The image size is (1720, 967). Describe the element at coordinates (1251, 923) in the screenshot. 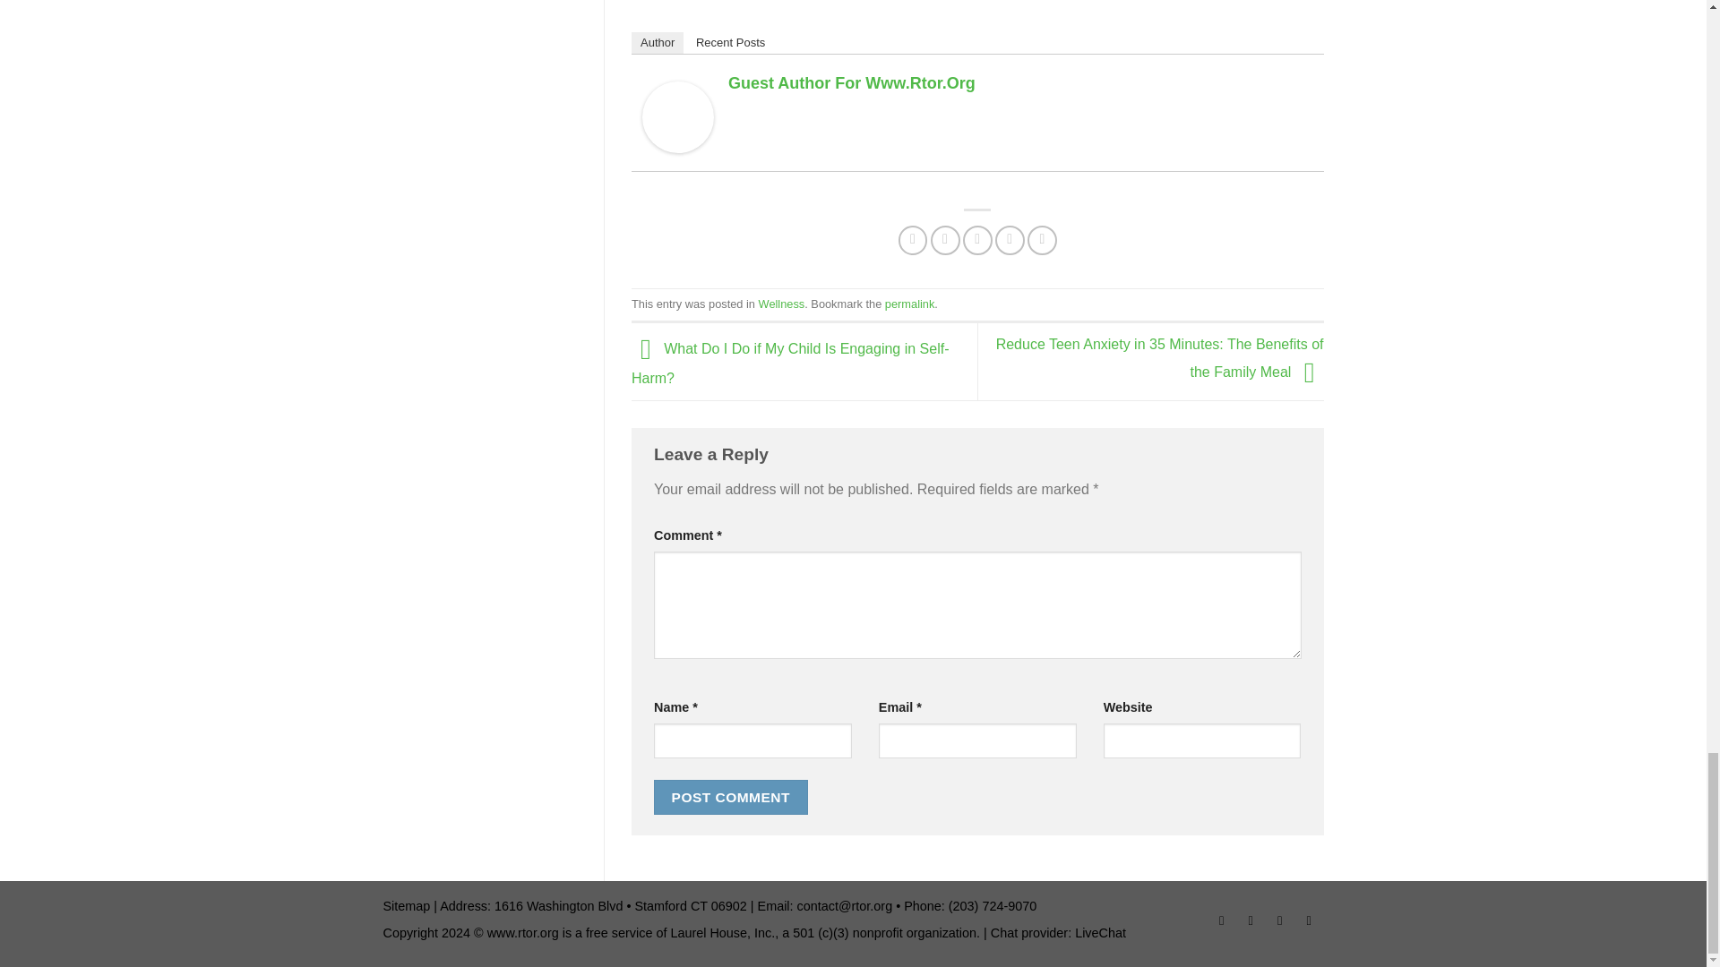

I see `Follow on Instagram` at that location.